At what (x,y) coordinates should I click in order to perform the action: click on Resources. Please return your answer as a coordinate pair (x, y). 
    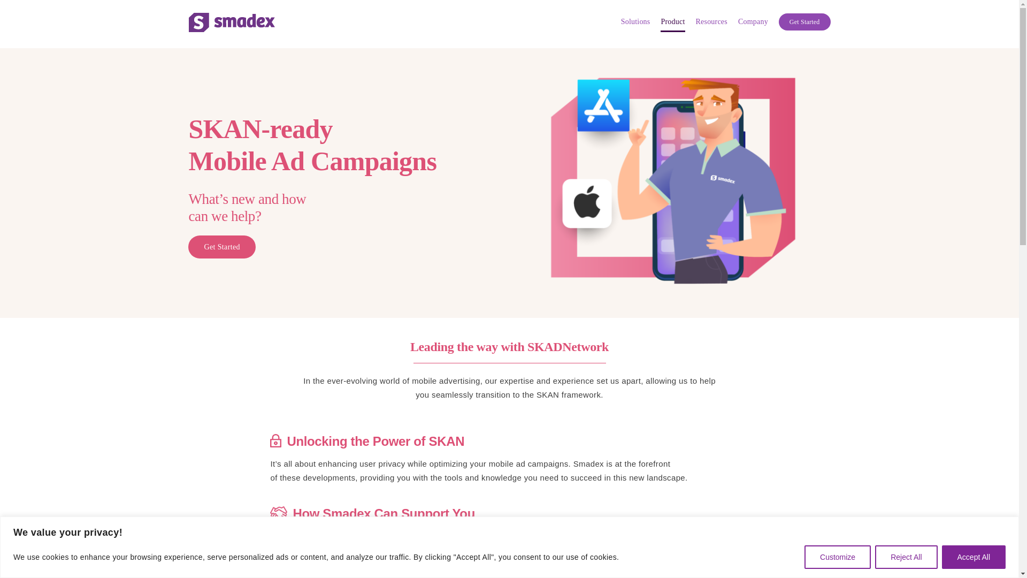
    Looking at the image, I should click on (711, 22).